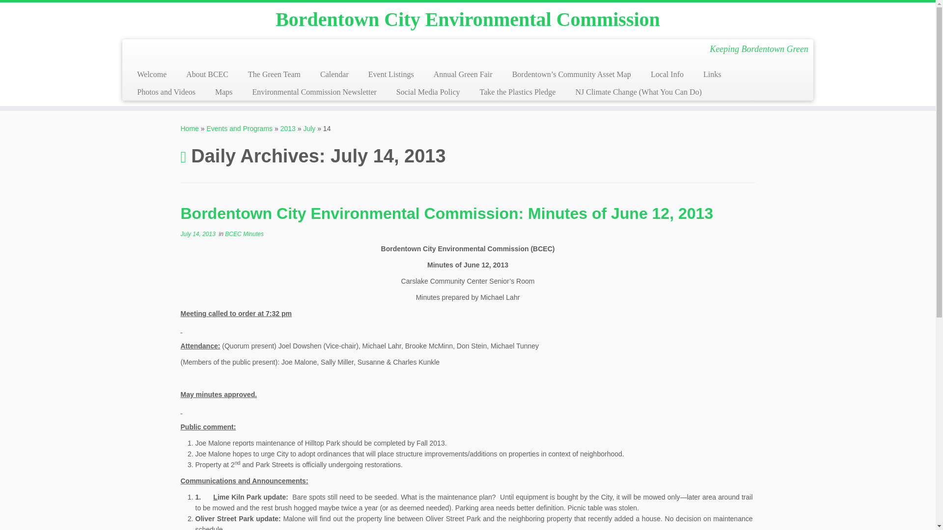  What do you see at coordinates (712, 74) in the screenshot?
I see `Links` at bounding box center [712, 74].